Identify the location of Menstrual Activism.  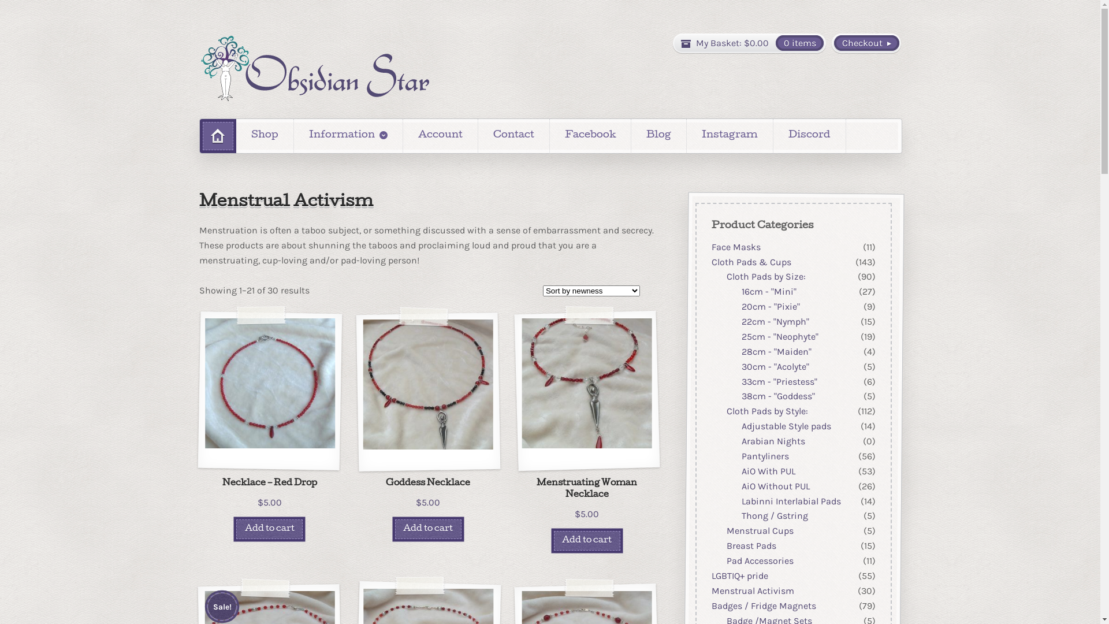
(752, 590).